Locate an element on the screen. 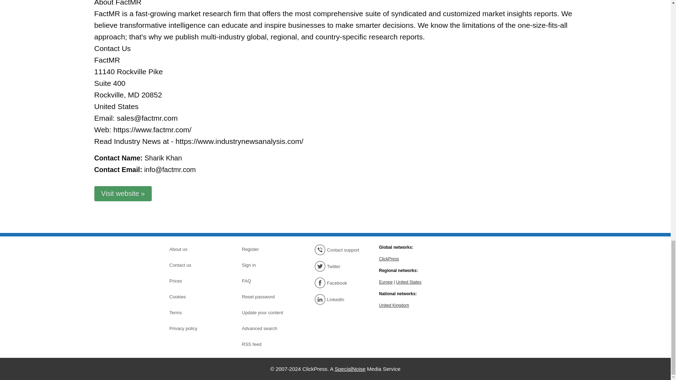 Image resolution: width=676 pixels, height=380 pixels. Reset password is located at coordinates (267, 297).